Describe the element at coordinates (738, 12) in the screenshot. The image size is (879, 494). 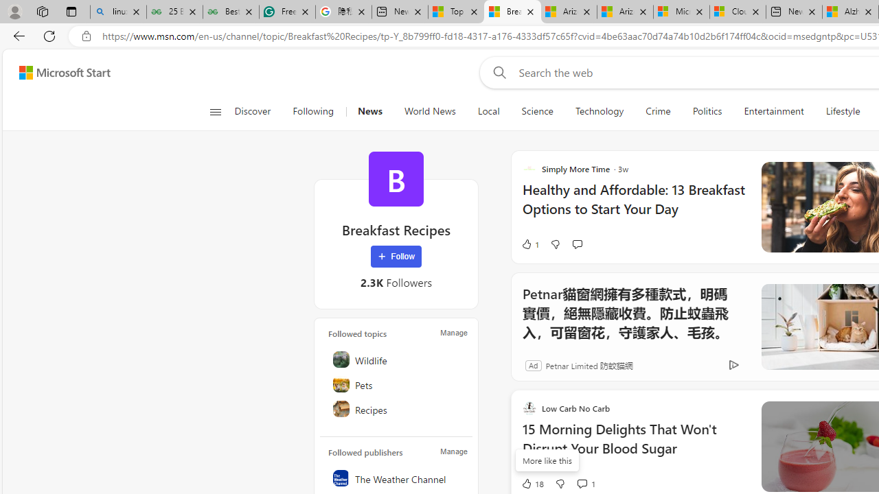
I see `Cloud Computing Services | Microsoft Azure` at that location.